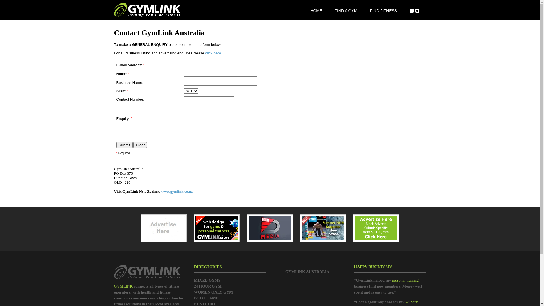  Describe the element at coordinates (207, 280) in the screenshot. I see `MIXED GYMS` at that location.